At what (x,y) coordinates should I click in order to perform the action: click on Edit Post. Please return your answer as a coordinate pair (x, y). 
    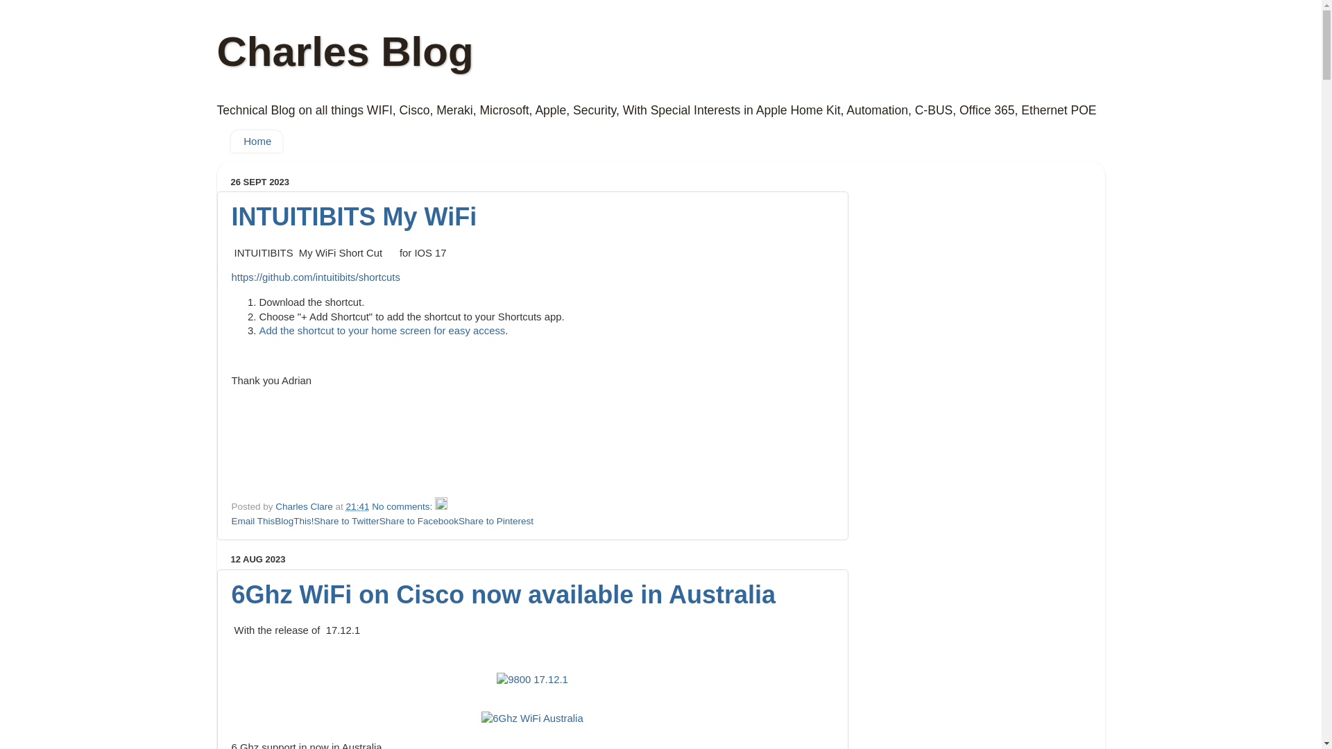
    Looking at the image, I should click on (441, 506).